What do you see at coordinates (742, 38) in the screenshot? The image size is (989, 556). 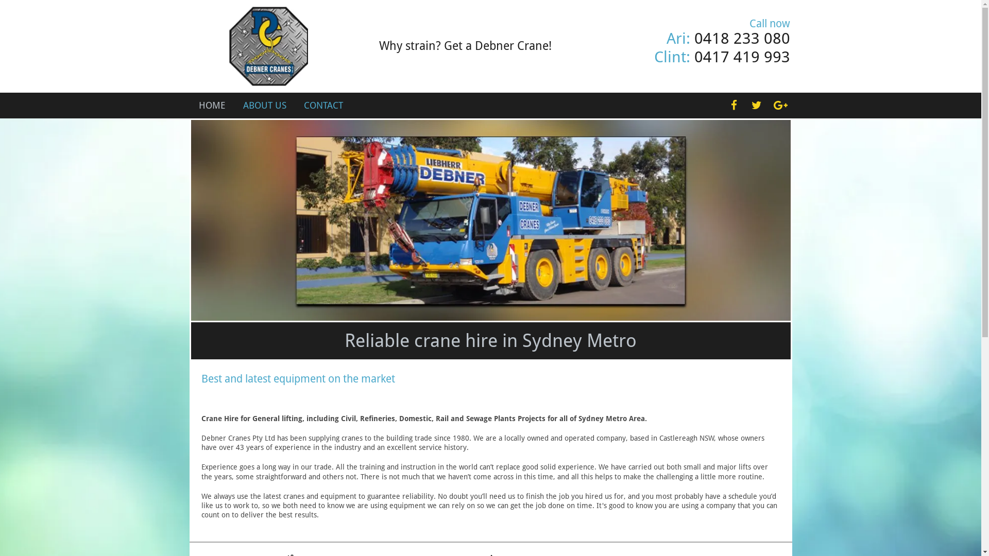 I see `0418 233 080` at bounding box center [742, 38].